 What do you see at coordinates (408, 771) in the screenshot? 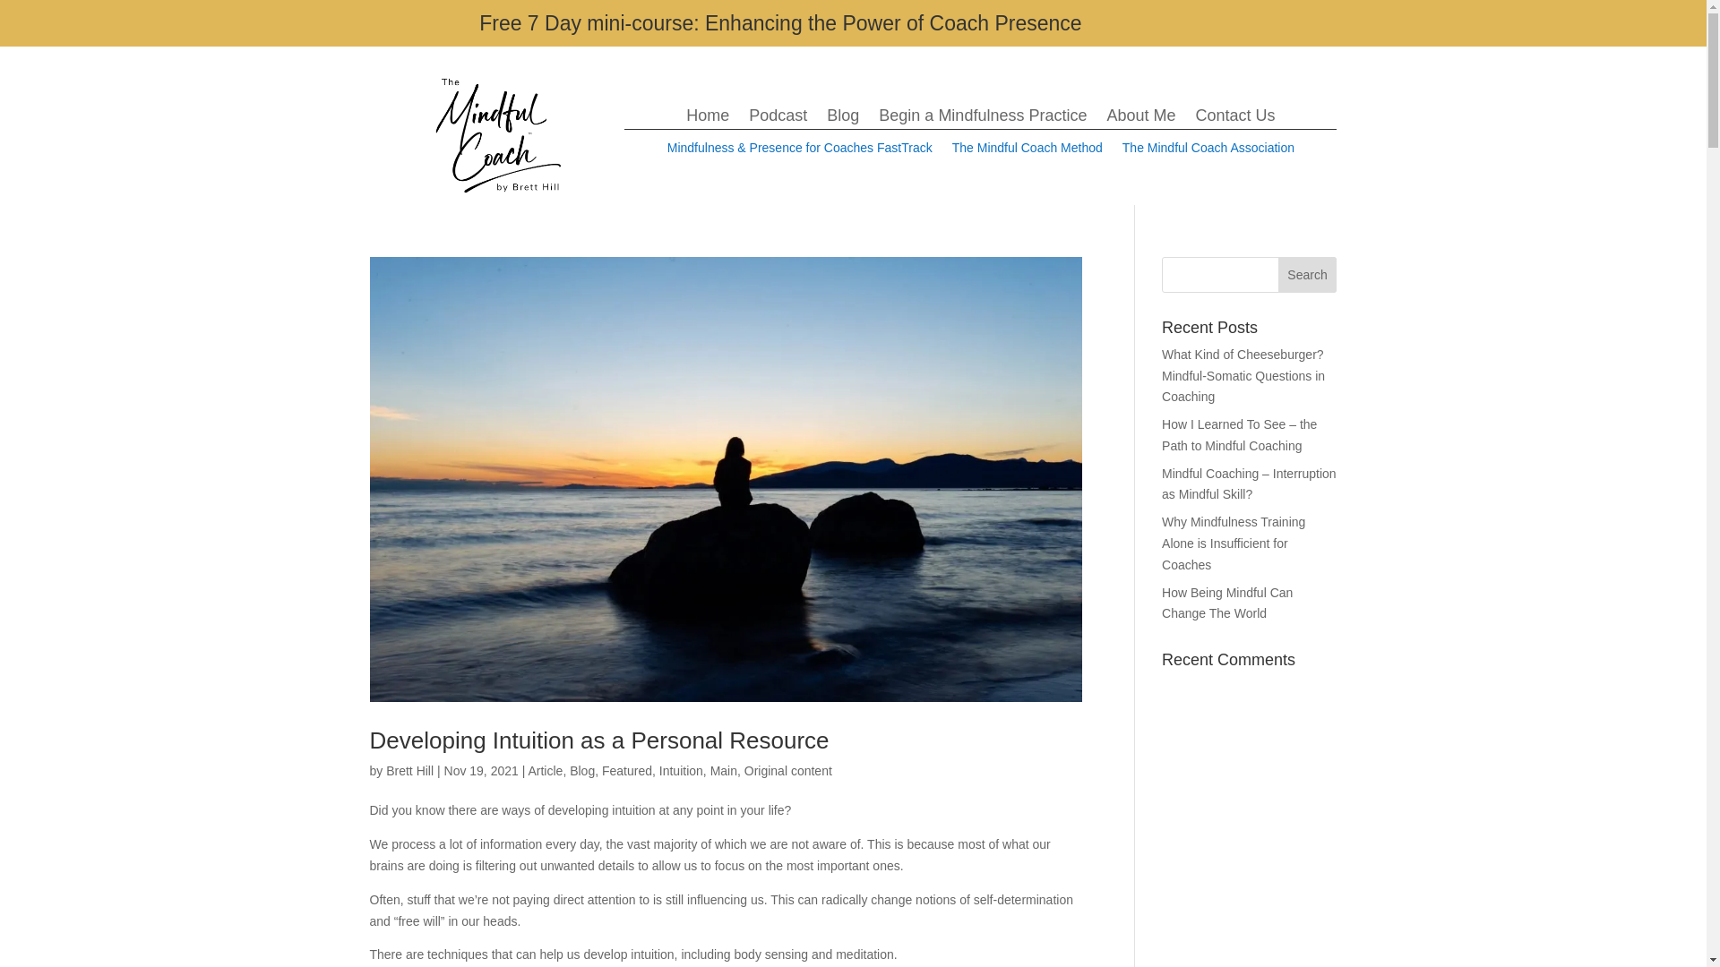
I see `Brett Hill` at bounding box center [408, 771].